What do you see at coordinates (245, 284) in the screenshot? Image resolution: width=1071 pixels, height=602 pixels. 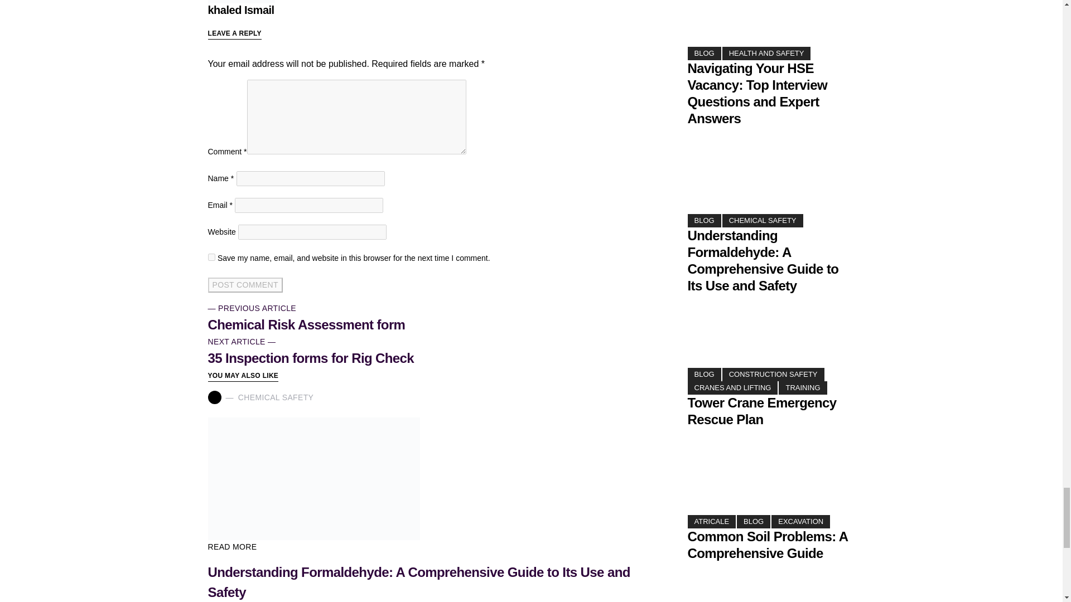 I see `Post Comment` at bounding box center [245, 284].